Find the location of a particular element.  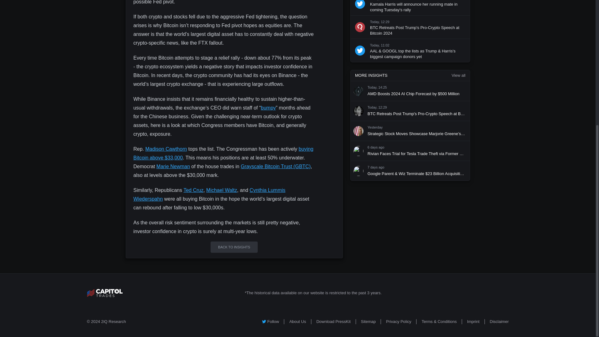

Michael Waltz is located at coordinates (222, 190).